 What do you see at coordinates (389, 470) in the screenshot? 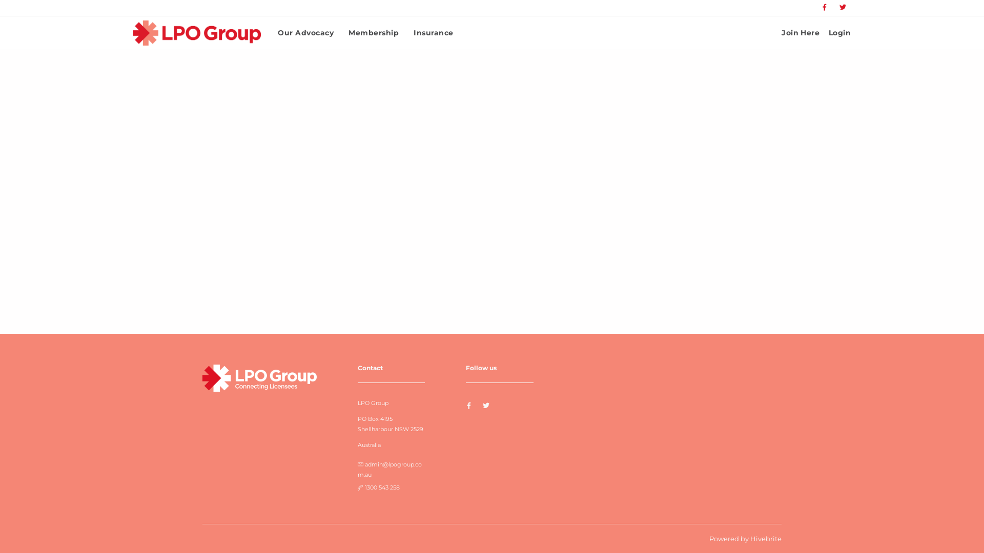
I see `admin@lpogroup.com.au` at bounding box center [389, 470].